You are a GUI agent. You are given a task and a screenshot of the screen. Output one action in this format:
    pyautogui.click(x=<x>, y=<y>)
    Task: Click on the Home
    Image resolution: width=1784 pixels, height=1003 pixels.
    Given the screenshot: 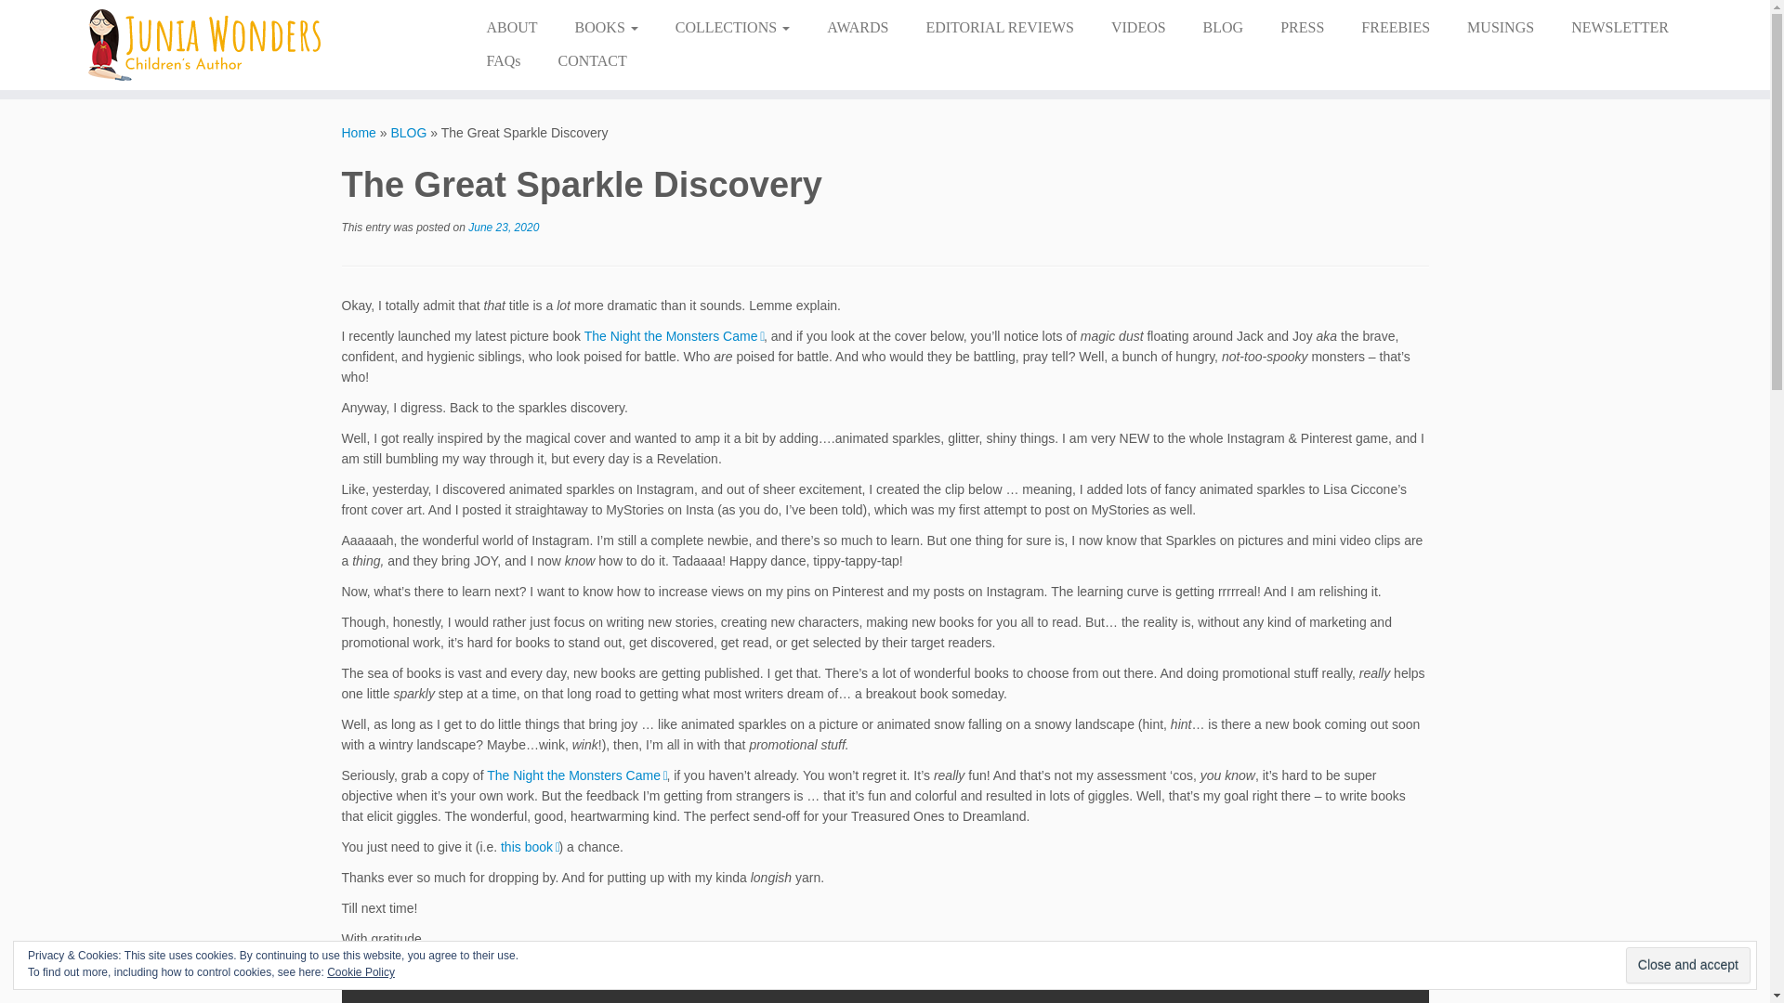 What is the action you would take?
    pyautogui.click(x=359, y=133)
    